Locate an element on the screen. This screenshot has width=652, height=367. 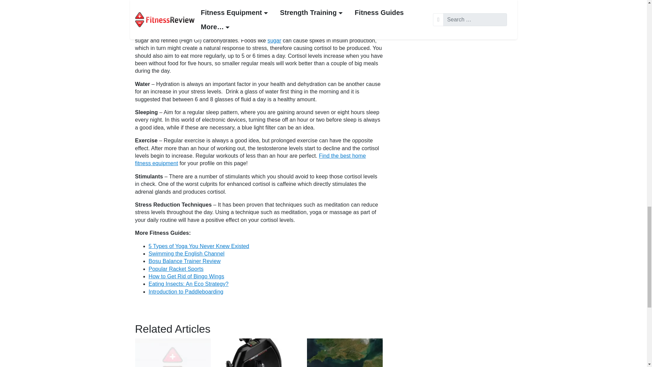
English-Channel is located at coordinates (345, 353).